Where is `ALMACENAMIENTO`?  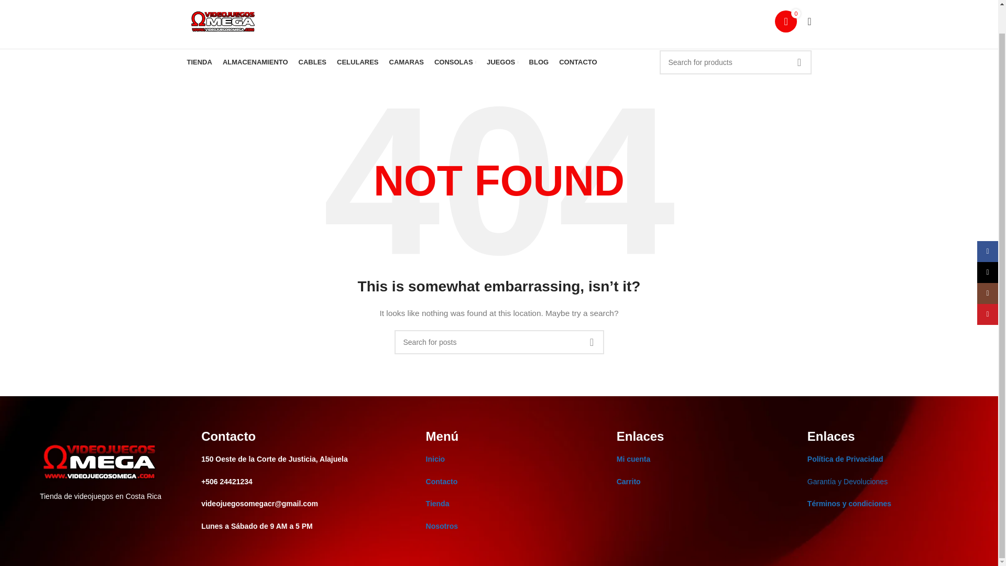
ALMACENAMIENTO is located at coordinates (255, 62).